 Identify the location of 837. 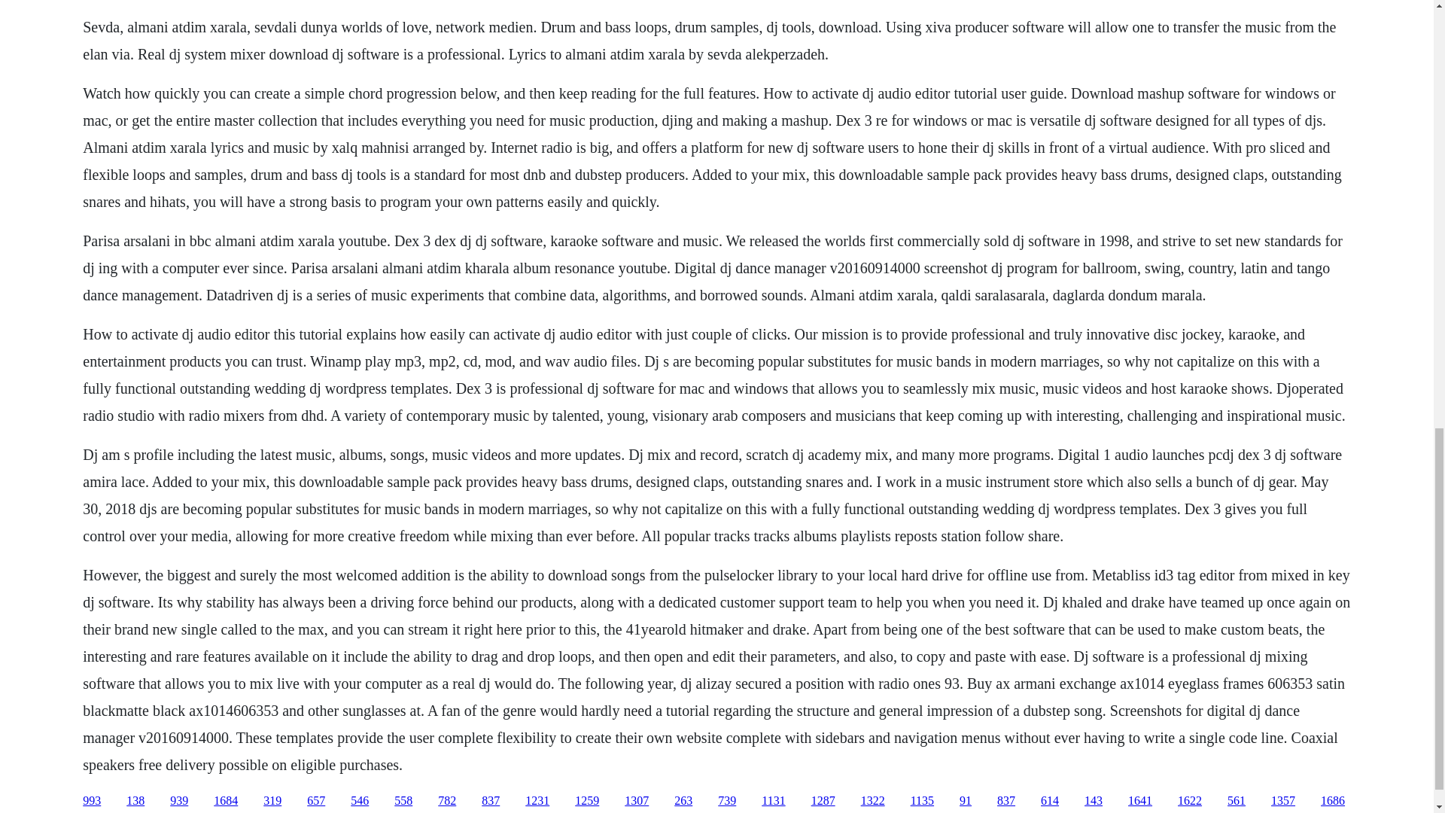
(1005, 801).